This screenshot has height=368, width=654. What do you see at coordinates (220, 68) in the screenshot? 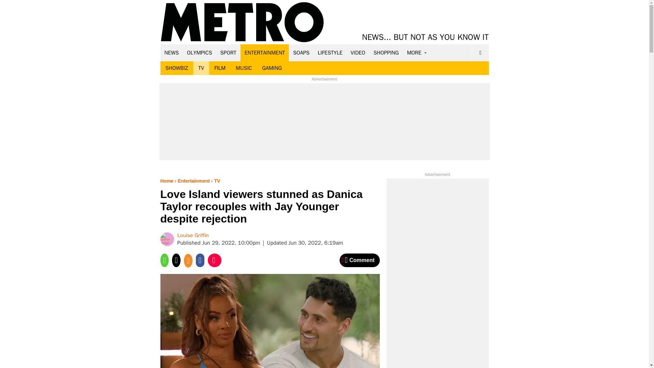
I see `FILM` at bounding box center [220, 68].